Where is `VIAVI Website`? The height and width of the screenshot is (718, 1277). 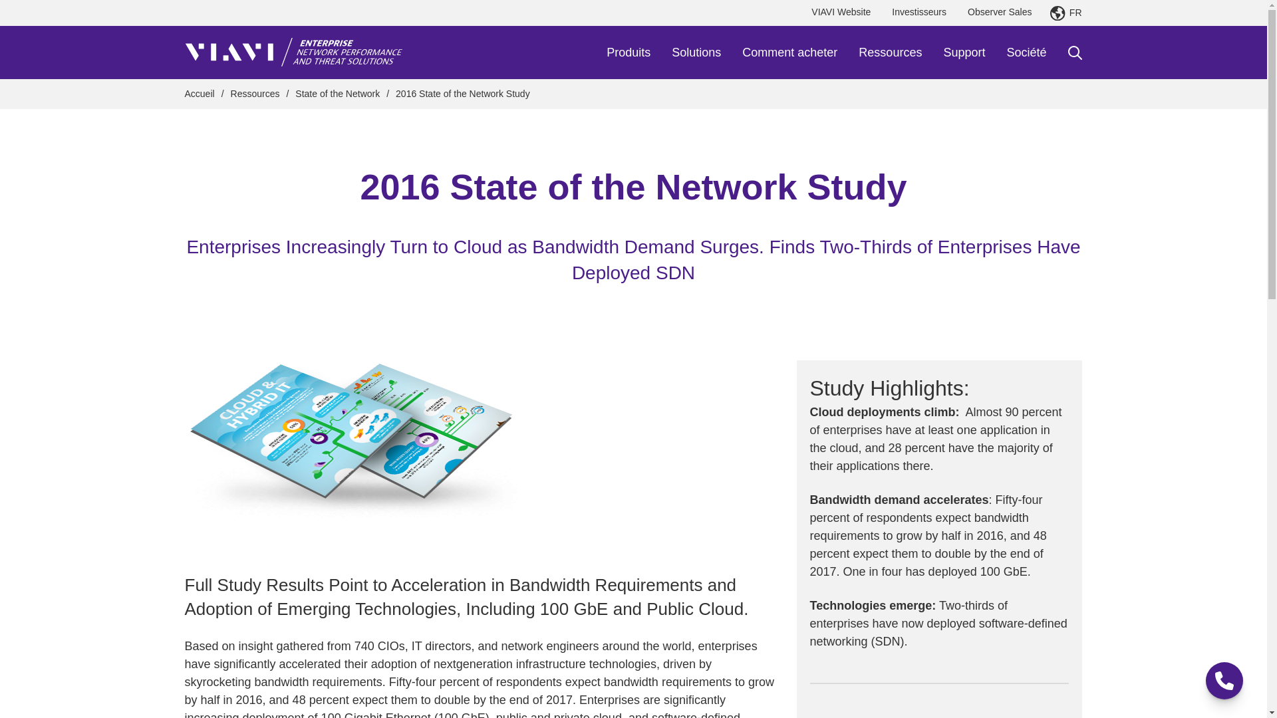 VIAVI Website is located at coordinates (841, 13).